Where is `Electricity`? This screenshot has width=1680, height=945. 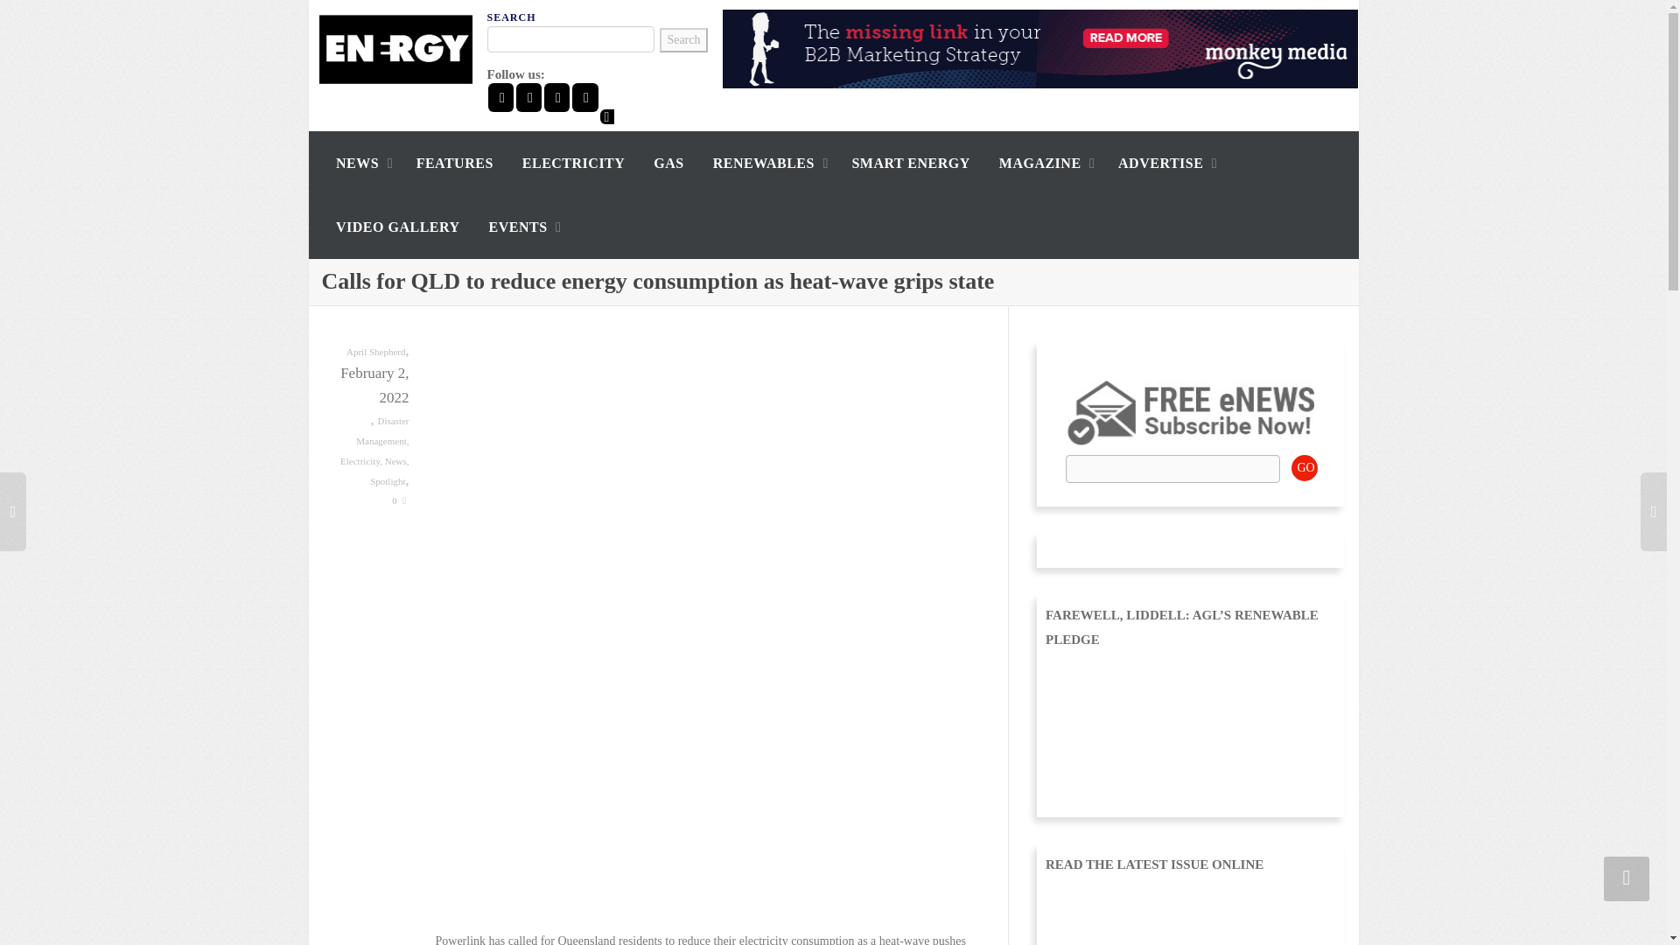
Electricity is located at coordinates (574, 163).